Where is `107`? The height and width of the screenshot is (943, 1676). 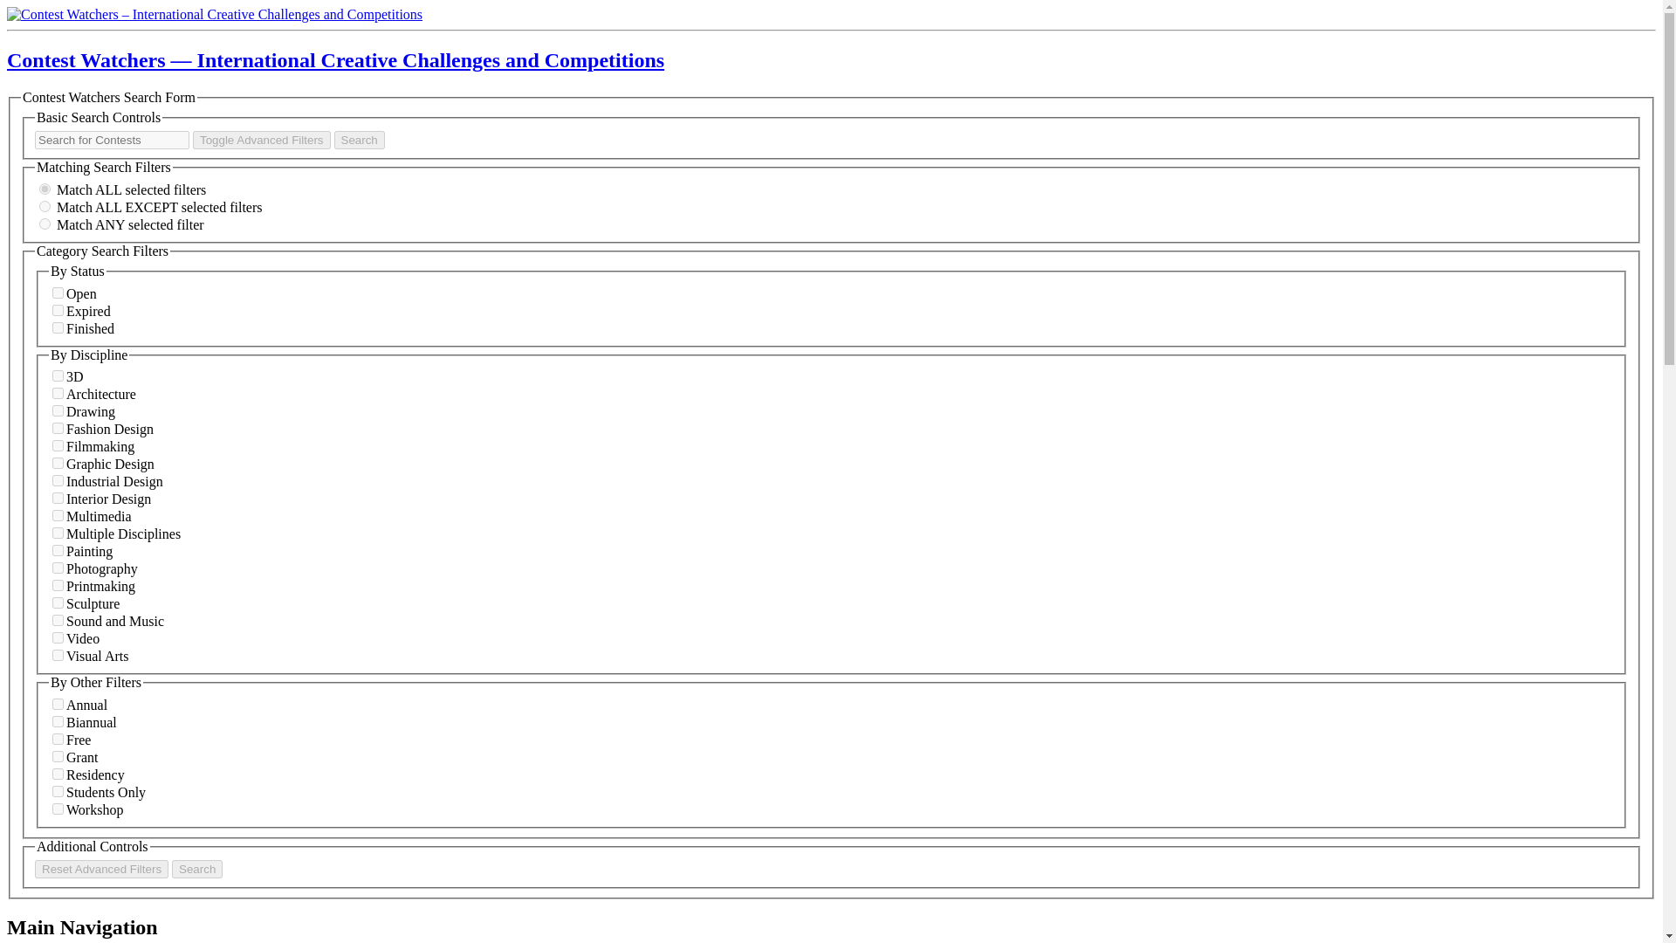
107 is located at coordinates (58, 568).